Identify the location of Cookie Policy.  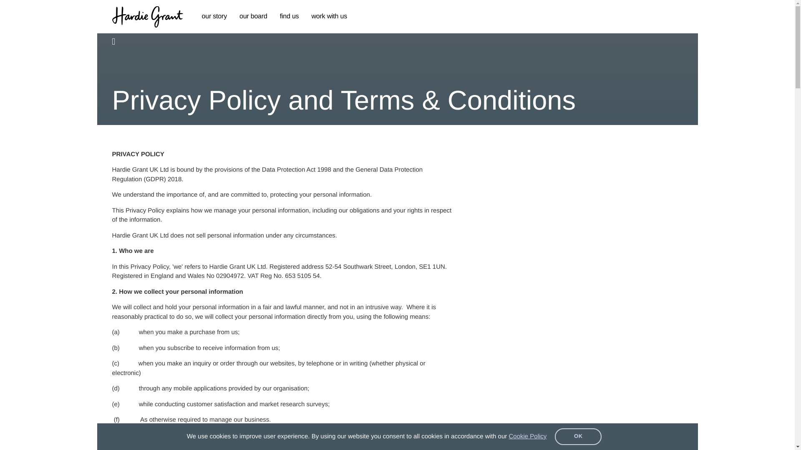
(527, 436).